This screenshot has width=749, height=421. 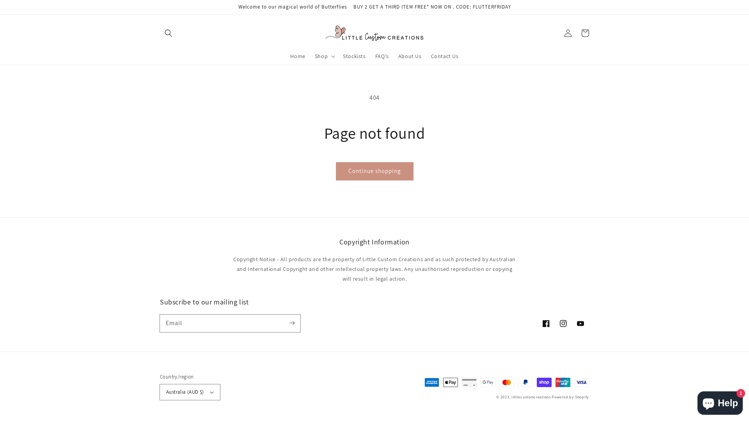 I want to click on littlecustomcreations, so click(x=531, y=397).